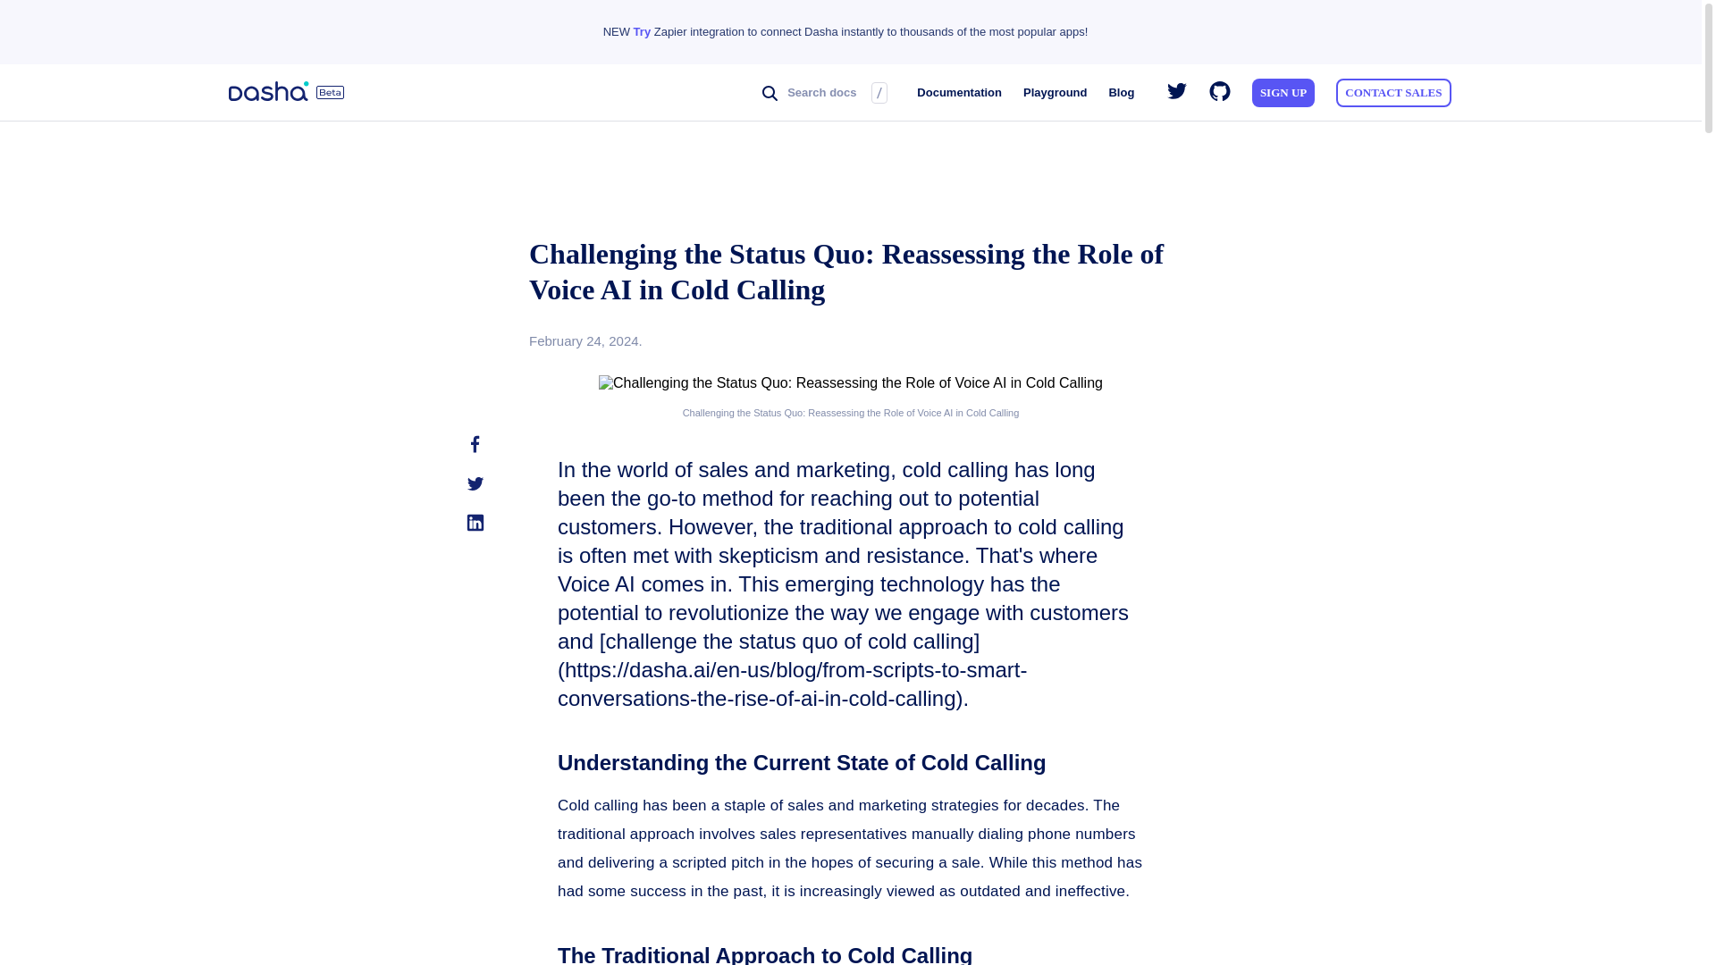 The height and width of the screenshot is (965, 1716). I want to click on SIGN UP, so click(1283, 92).